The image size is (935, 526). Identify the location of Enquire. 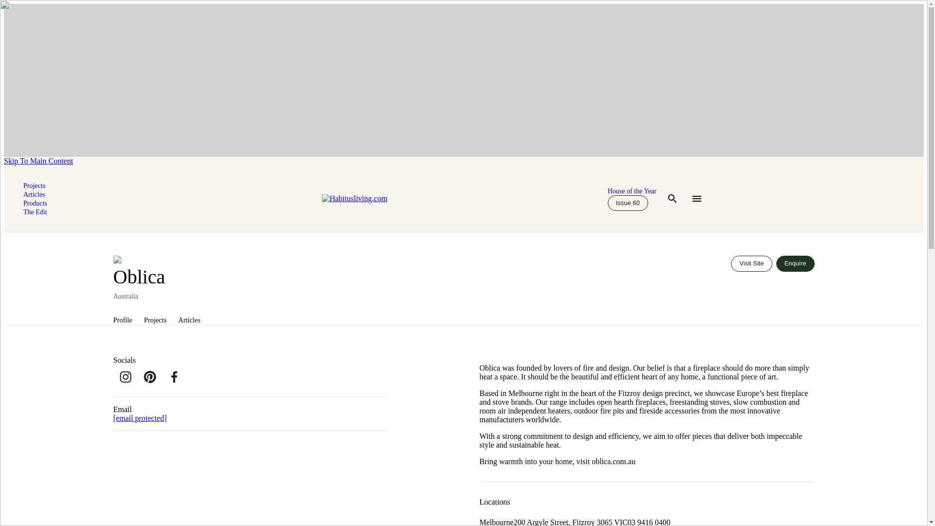
(795, 263).